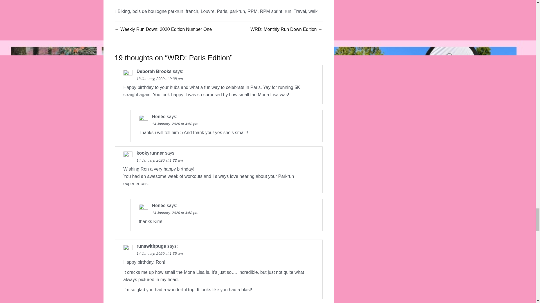 This screenshot has height=303, width=540. I want to click on walk, so click(313, 11).